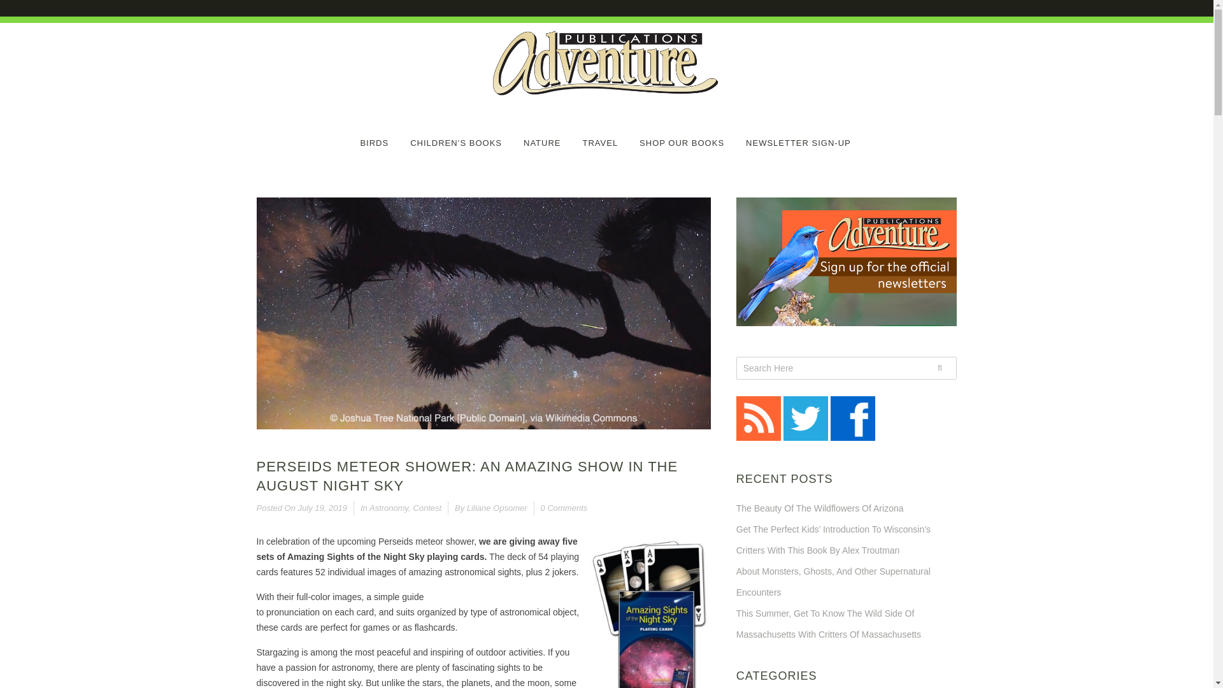 This screenshot has height=688, width=1223. Describe the element at coordinates (389, 507) in the screenshot. I see `Astronomy` at that location.